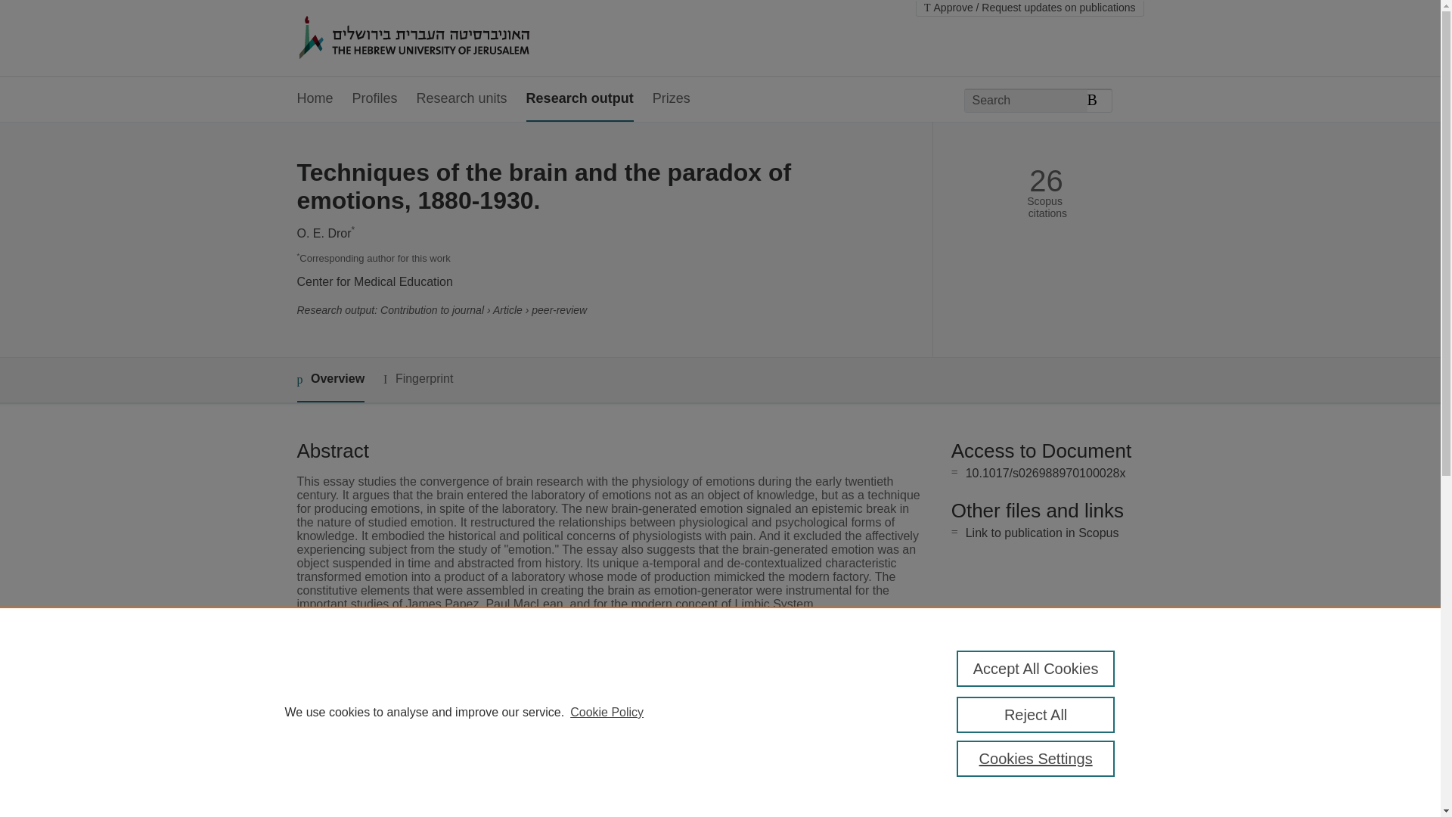 The width and height of the screenshot is (1452, 817). Describe the element at coordinates (417, 380) in the screenshot. I see `Fingerprint` at that location.